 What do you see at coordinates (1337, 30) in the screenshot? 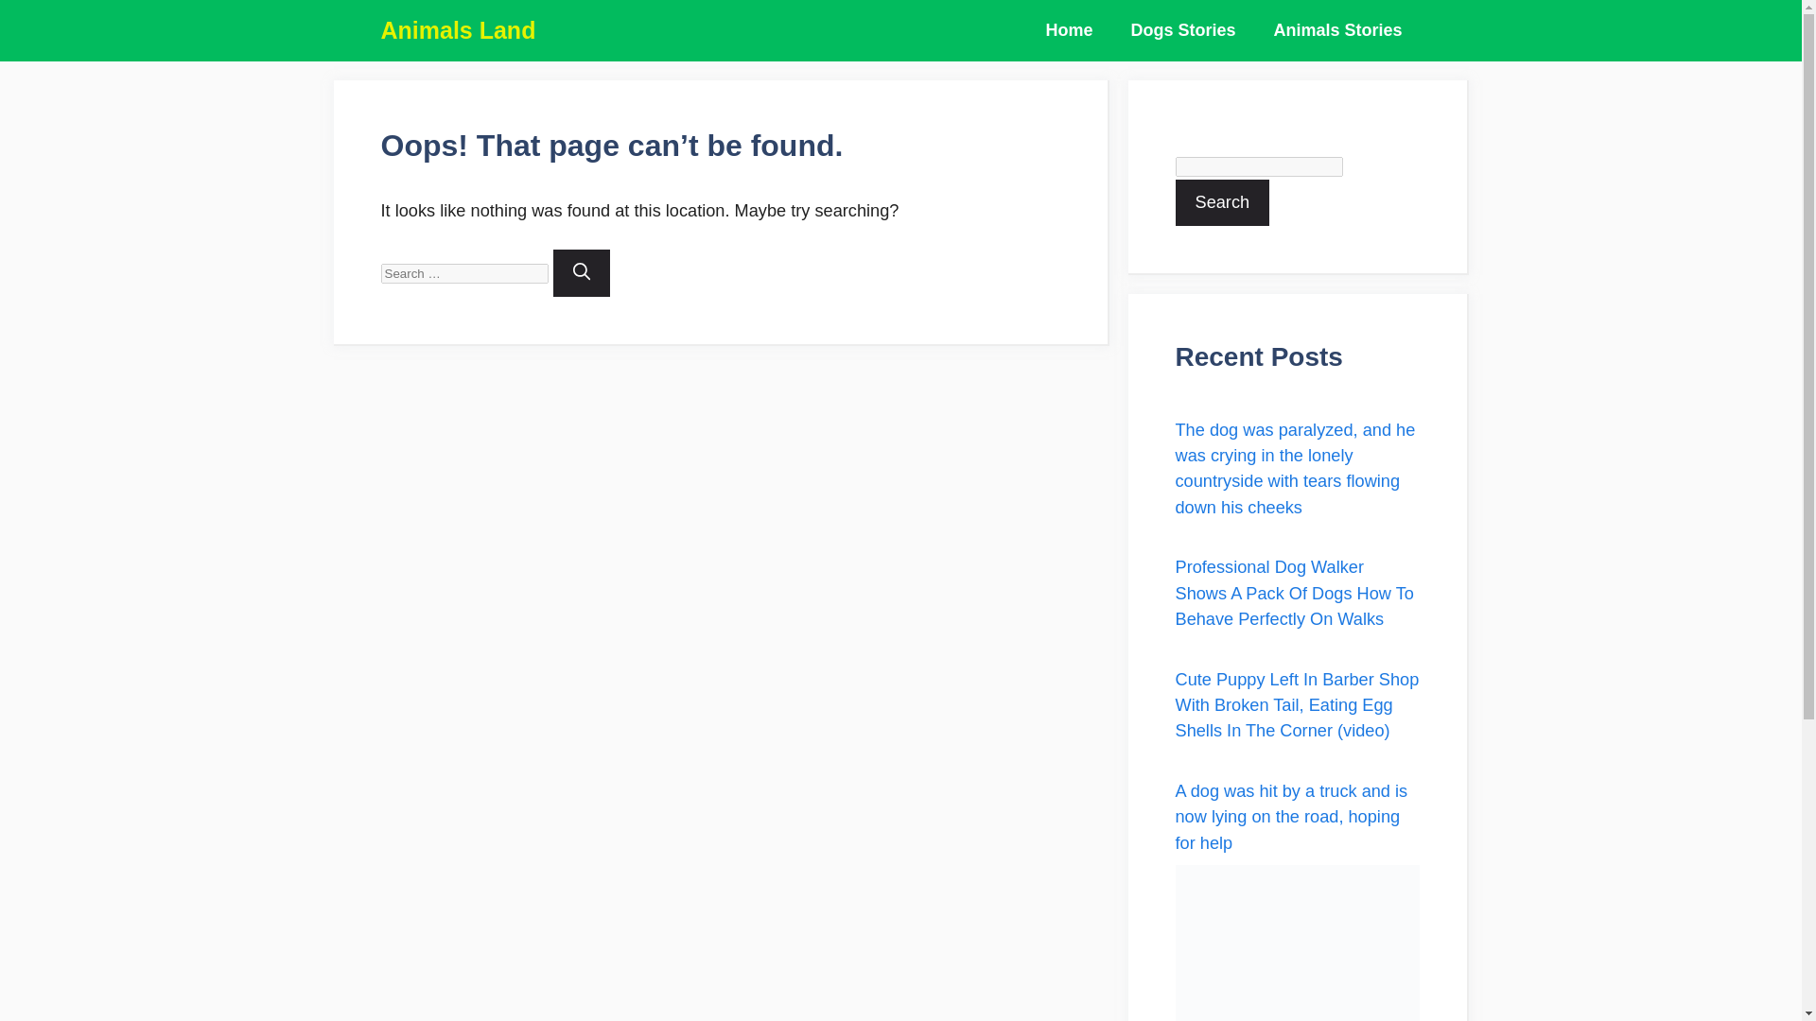
I see `Animals Stories` at bounding box center [1337, 30].